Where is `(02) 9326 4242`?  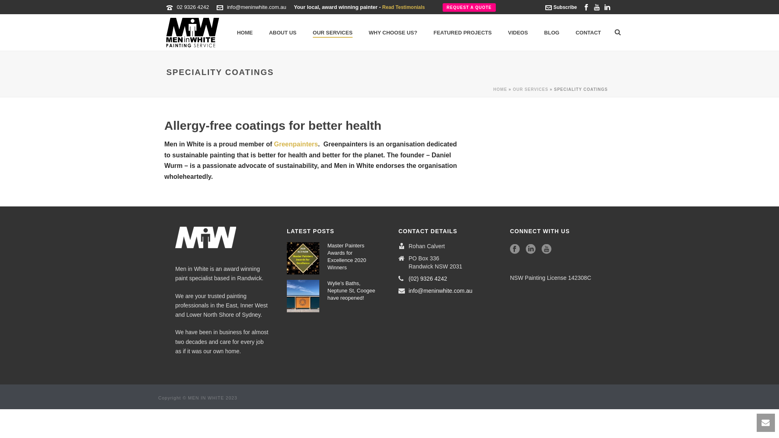
(02) 9326 4242 is located at coordinates (428, 279).